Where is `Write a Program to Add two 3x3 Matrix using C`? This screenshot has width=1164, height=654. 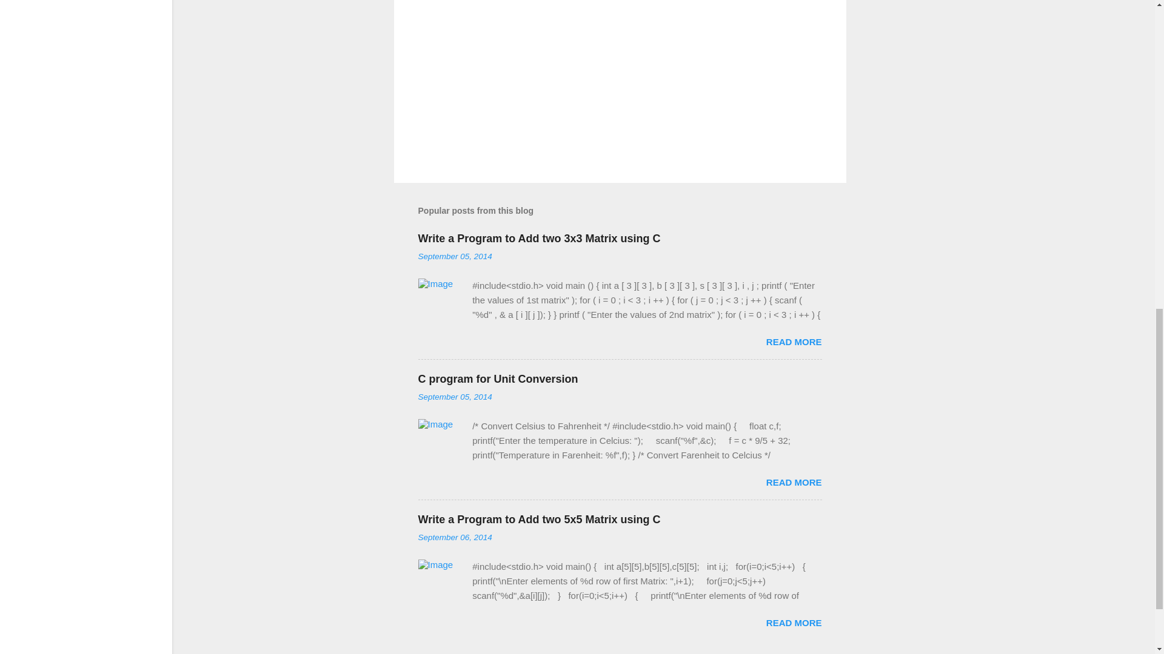 Write a Program to Add two 3x3 Matrix using C is located at coordinates (540, 239).